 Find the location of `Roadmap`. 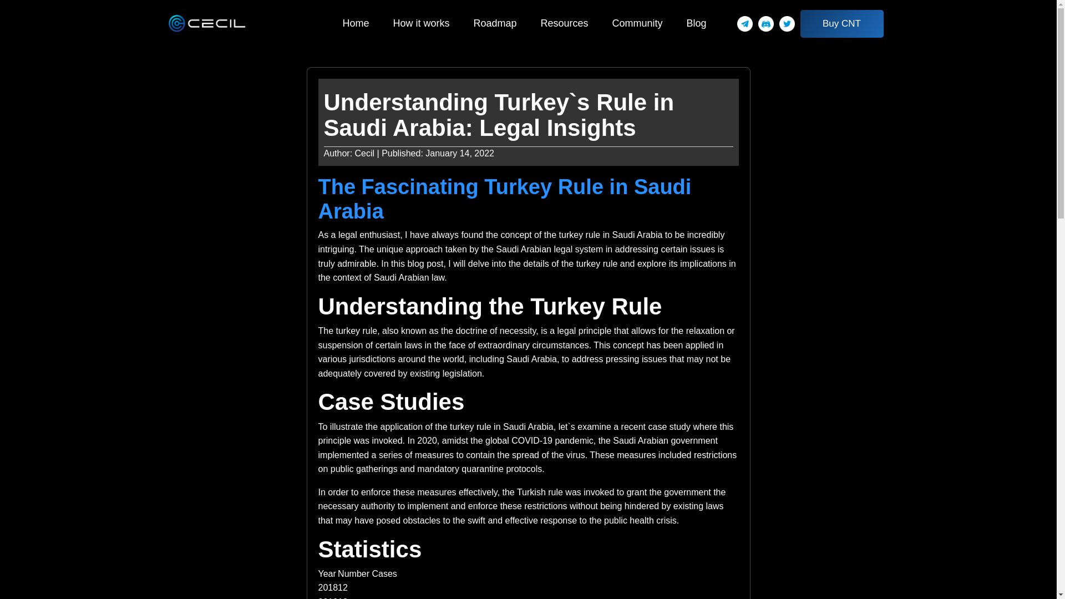

Roadmap is located at coordinates (495, 23).